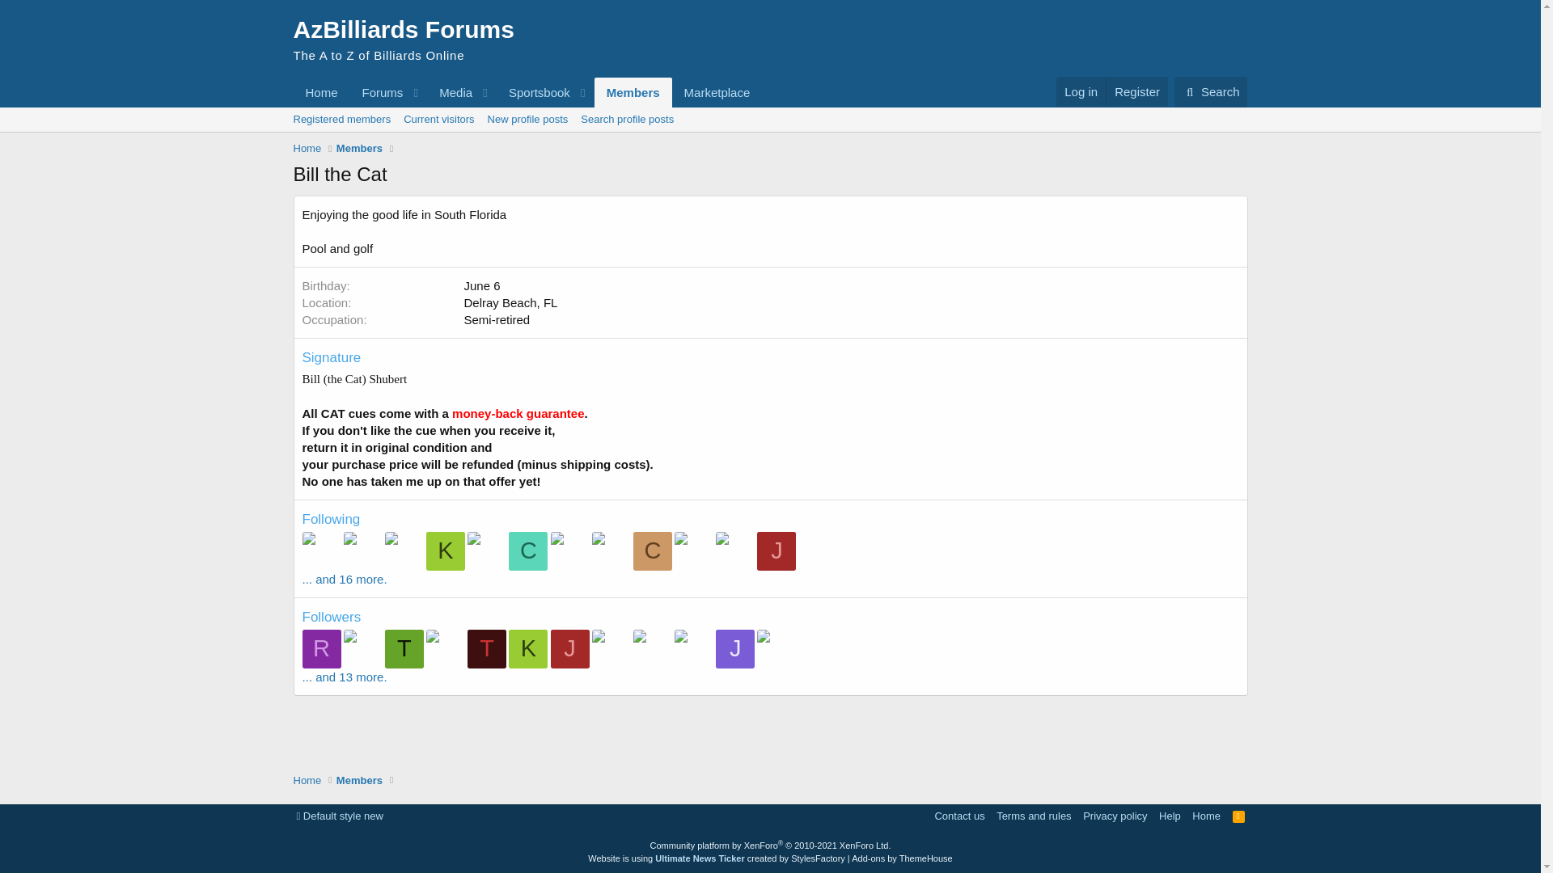 The height and width of the screenshot is (873, 1553). Describe the element at coordinates (438, 120) in the screenshot. I see `Forums` at that location.